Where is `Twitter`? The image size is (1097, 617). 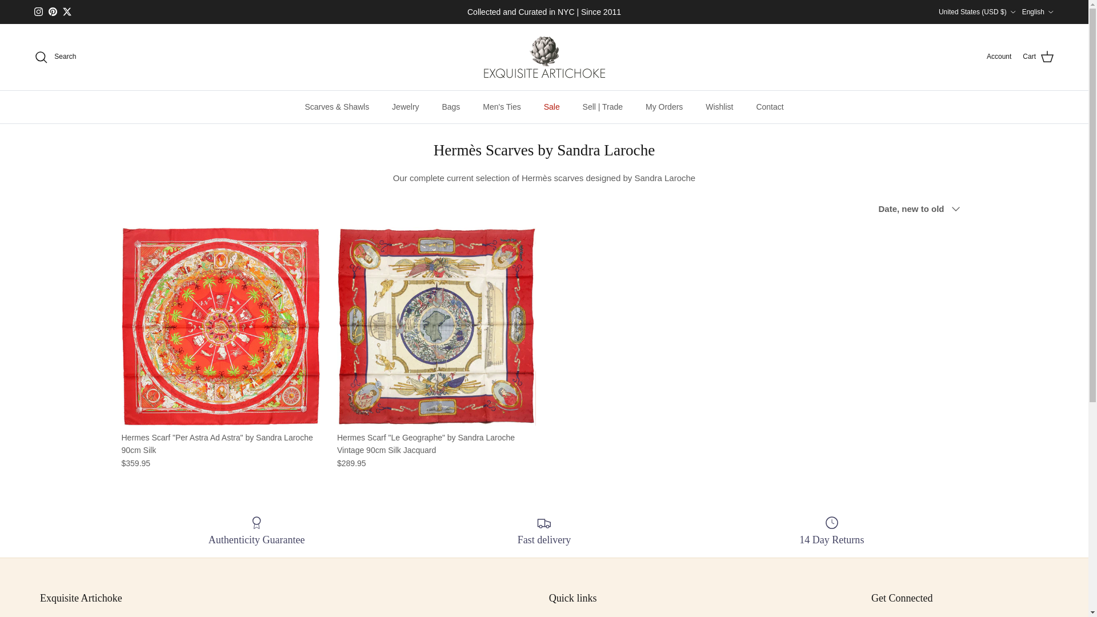 Twitter is located at coordinates (66, 11).